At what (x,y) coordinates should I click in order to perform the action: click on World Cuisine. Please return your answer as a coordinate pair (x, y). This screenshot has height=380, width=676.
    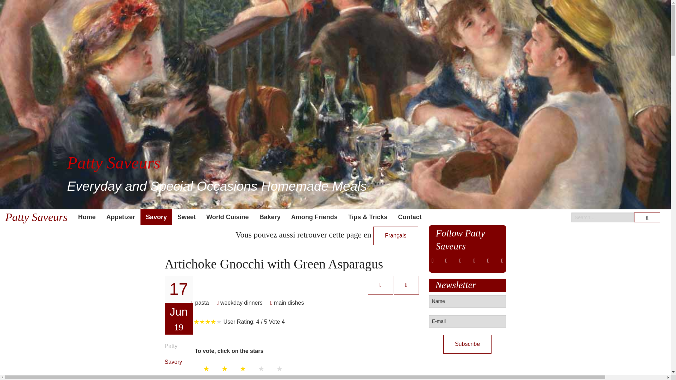
    Looking at the image, I should click on (227, 217).